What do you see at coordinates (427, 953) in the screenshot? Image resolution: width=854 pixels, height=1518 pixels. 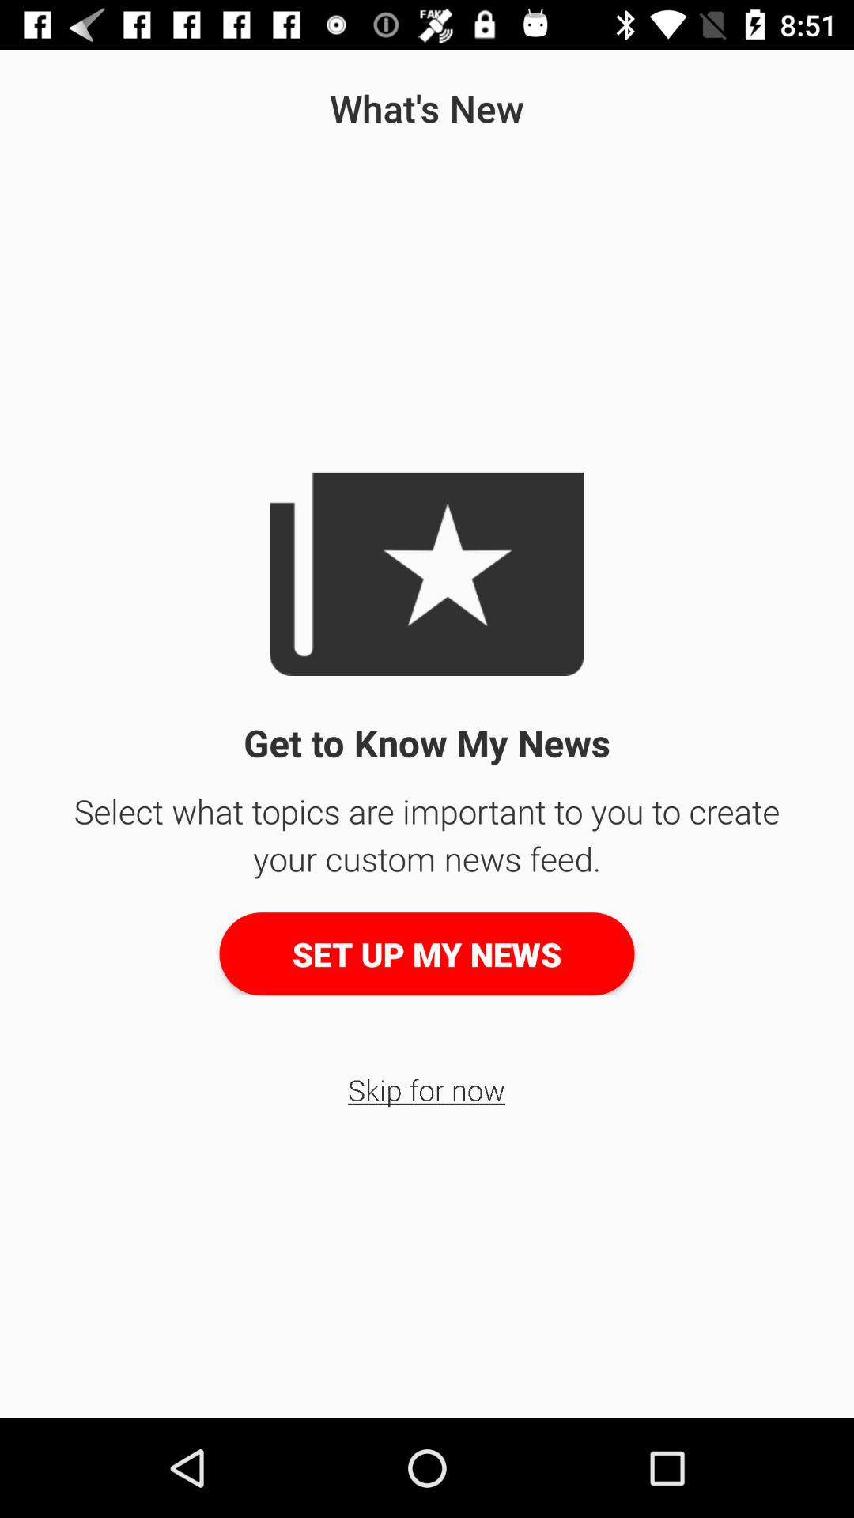 I see `select app below select what topics item` at bounding box center [427, 953].